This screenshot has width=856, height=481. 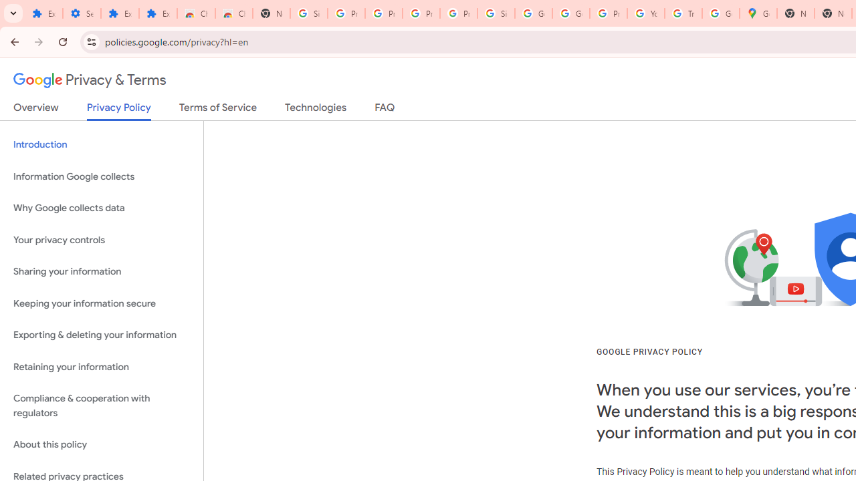 I want to click on New Tab, so click(x=271, y=13).